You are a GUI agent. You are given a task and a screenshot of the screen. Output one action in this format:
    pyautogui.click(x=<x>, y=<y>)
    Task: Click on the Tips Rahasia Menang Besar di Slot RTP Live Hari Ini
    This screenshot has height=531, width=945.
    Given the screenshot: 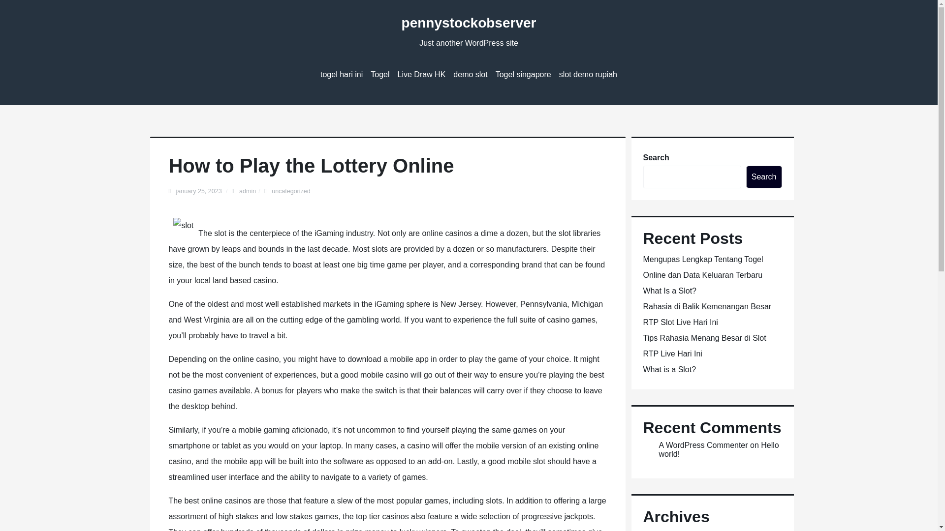 What is the action you would take?
    pyautogui.click(x=704, y=346)
    